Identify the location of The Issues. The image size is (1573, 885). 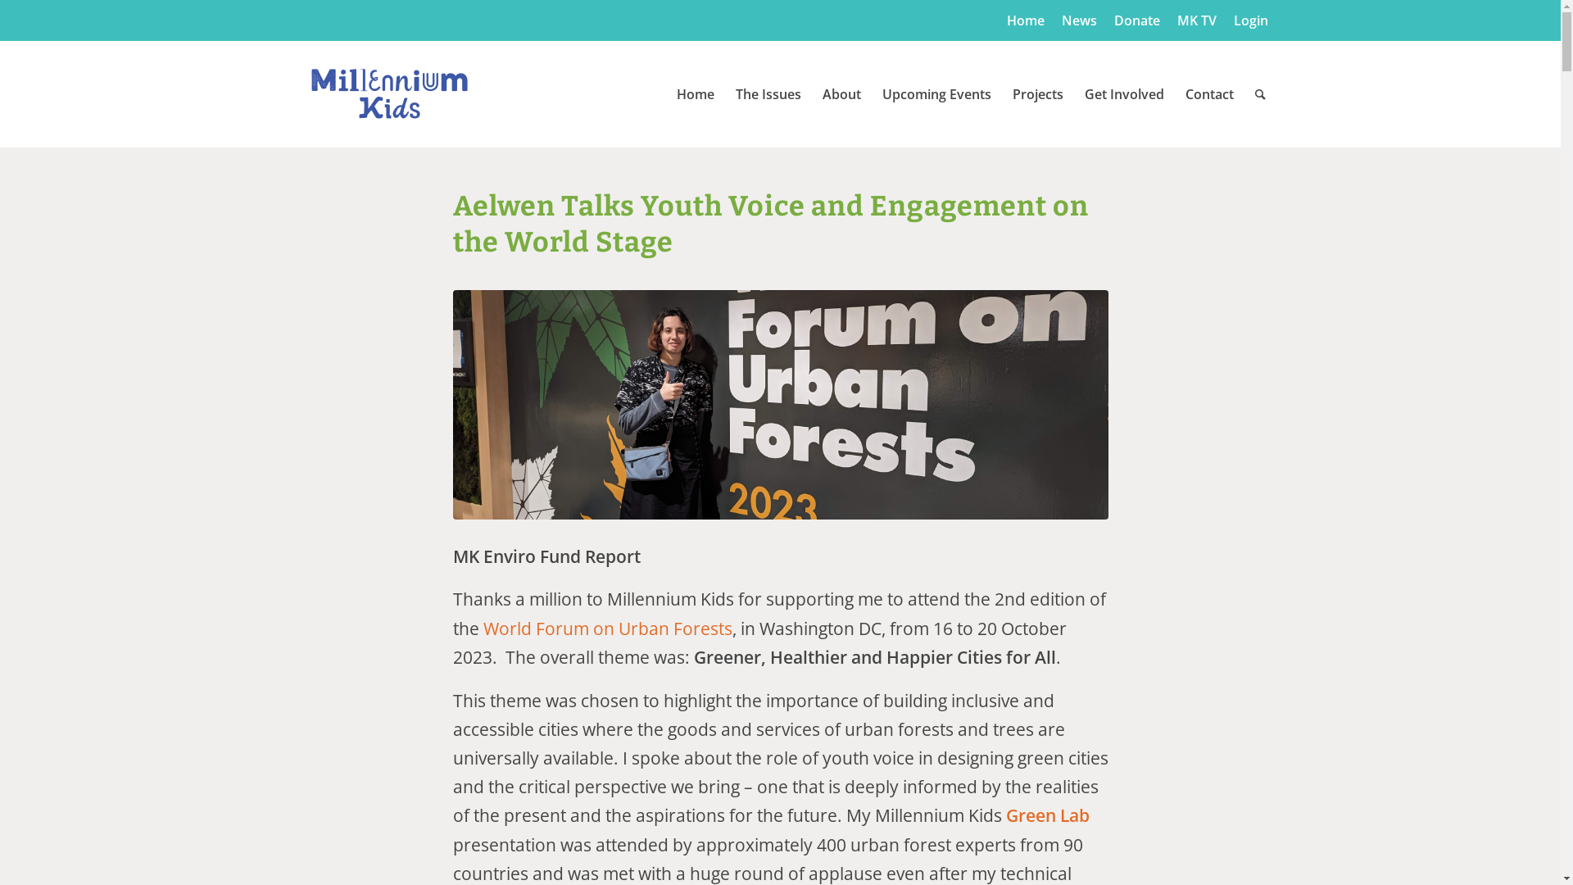
(768, 94).